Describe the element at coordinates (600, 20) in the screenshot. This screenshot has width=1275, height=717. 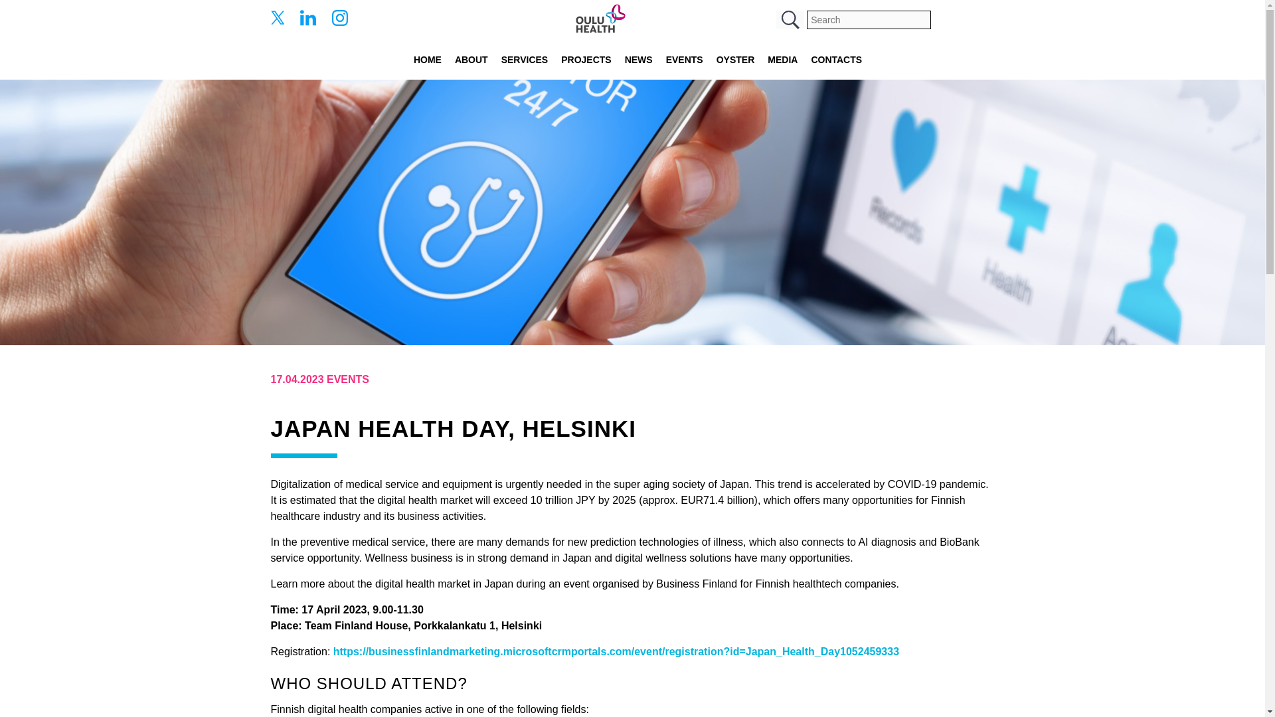
I see `OuluHealth` at that location.